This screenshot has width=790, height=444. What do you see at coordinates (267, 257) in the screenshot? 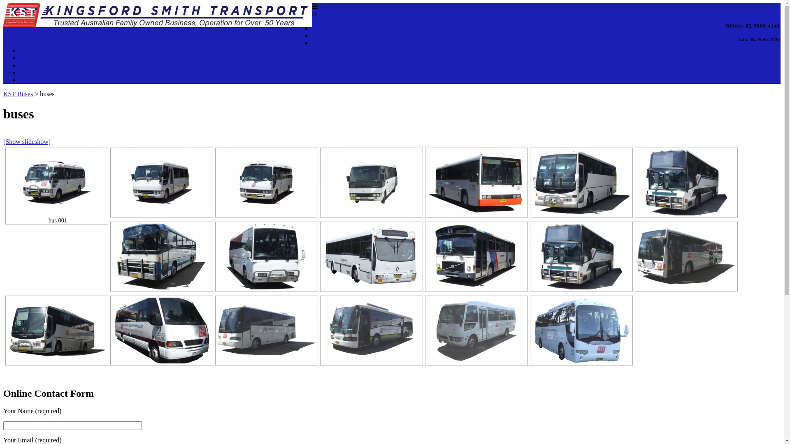
I see ` ` at bounding box center [267, 257].